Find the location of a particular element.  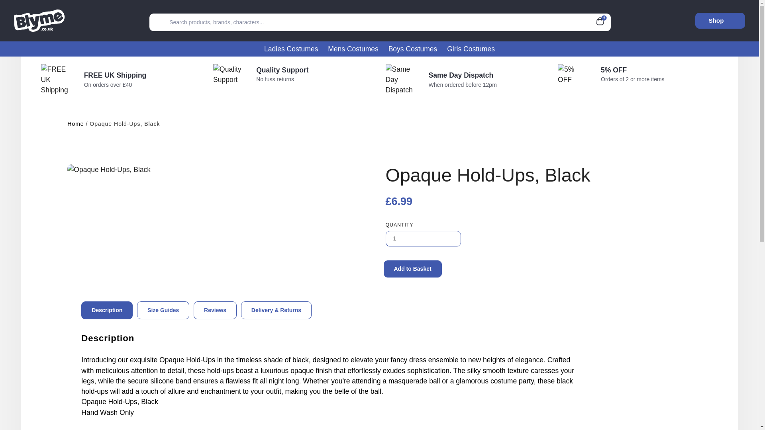

Home is located at coordinates (75, 124).